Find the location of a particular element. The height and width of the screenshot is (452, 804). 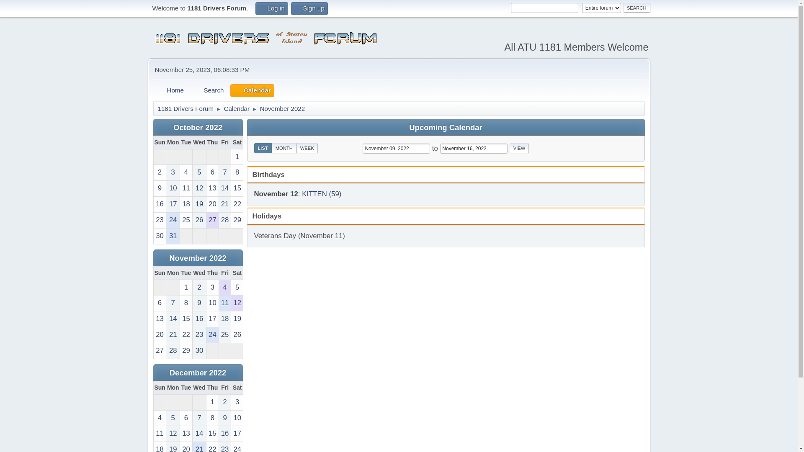

20 is located at coordinates (213, 204).